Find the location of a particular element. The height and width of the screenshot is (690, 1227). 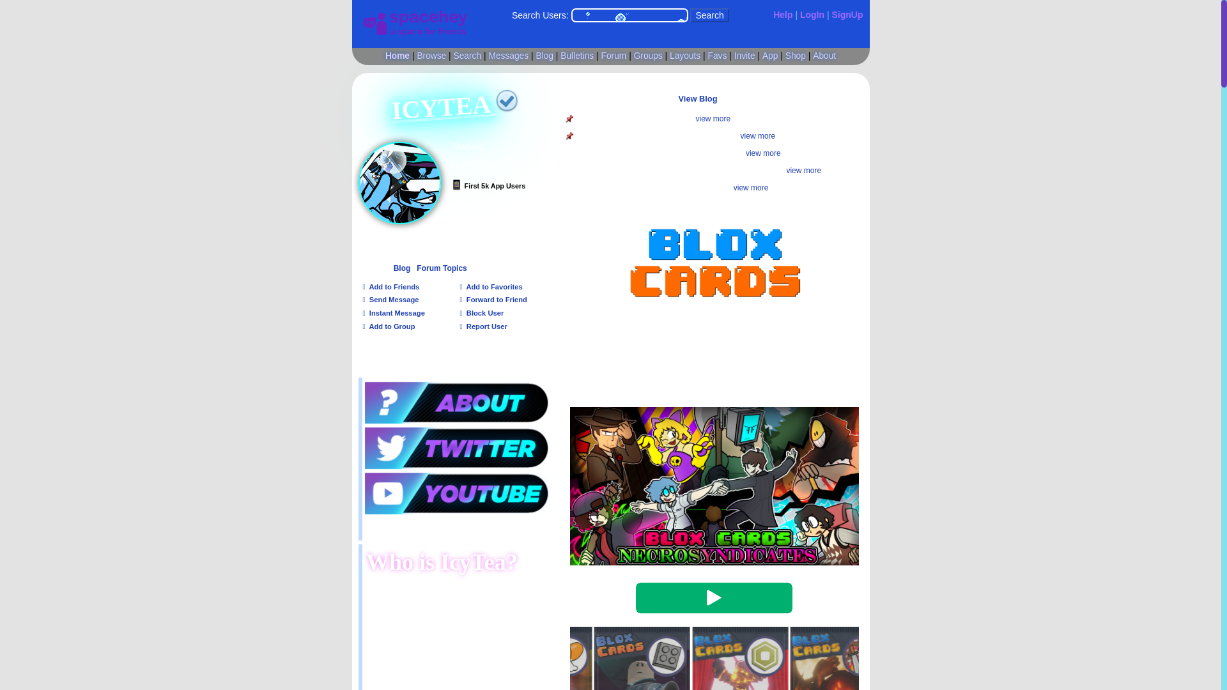

About is located at coordinates (824, 56).